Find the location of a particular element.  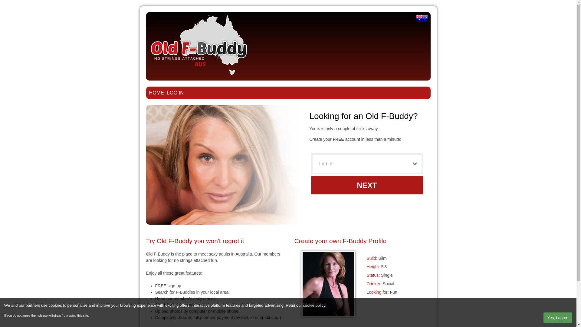

LOG IN is located at coordinates (176, 93).